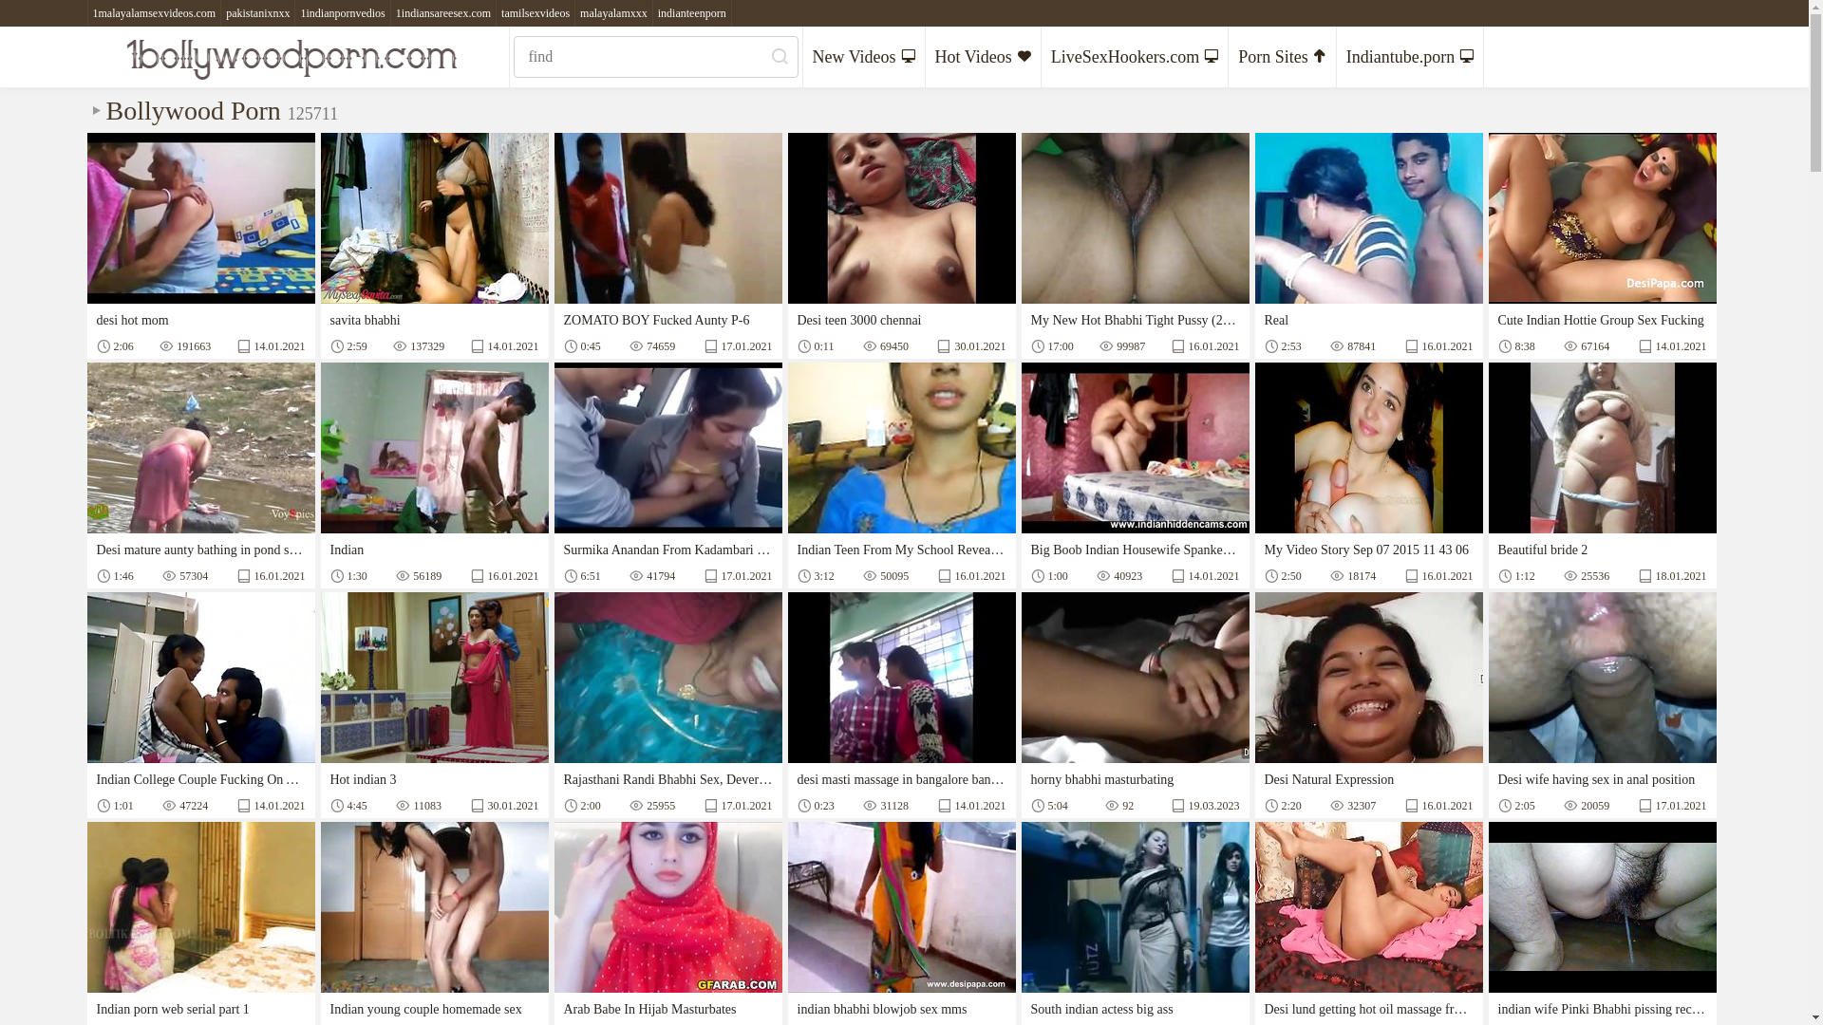 The width and height of the screenshot is (1823, 1025). What do you see at coordinates (1411, 57) in the screenshot?
I see `Indiantube.porn` at bounding box center [1411, 57].